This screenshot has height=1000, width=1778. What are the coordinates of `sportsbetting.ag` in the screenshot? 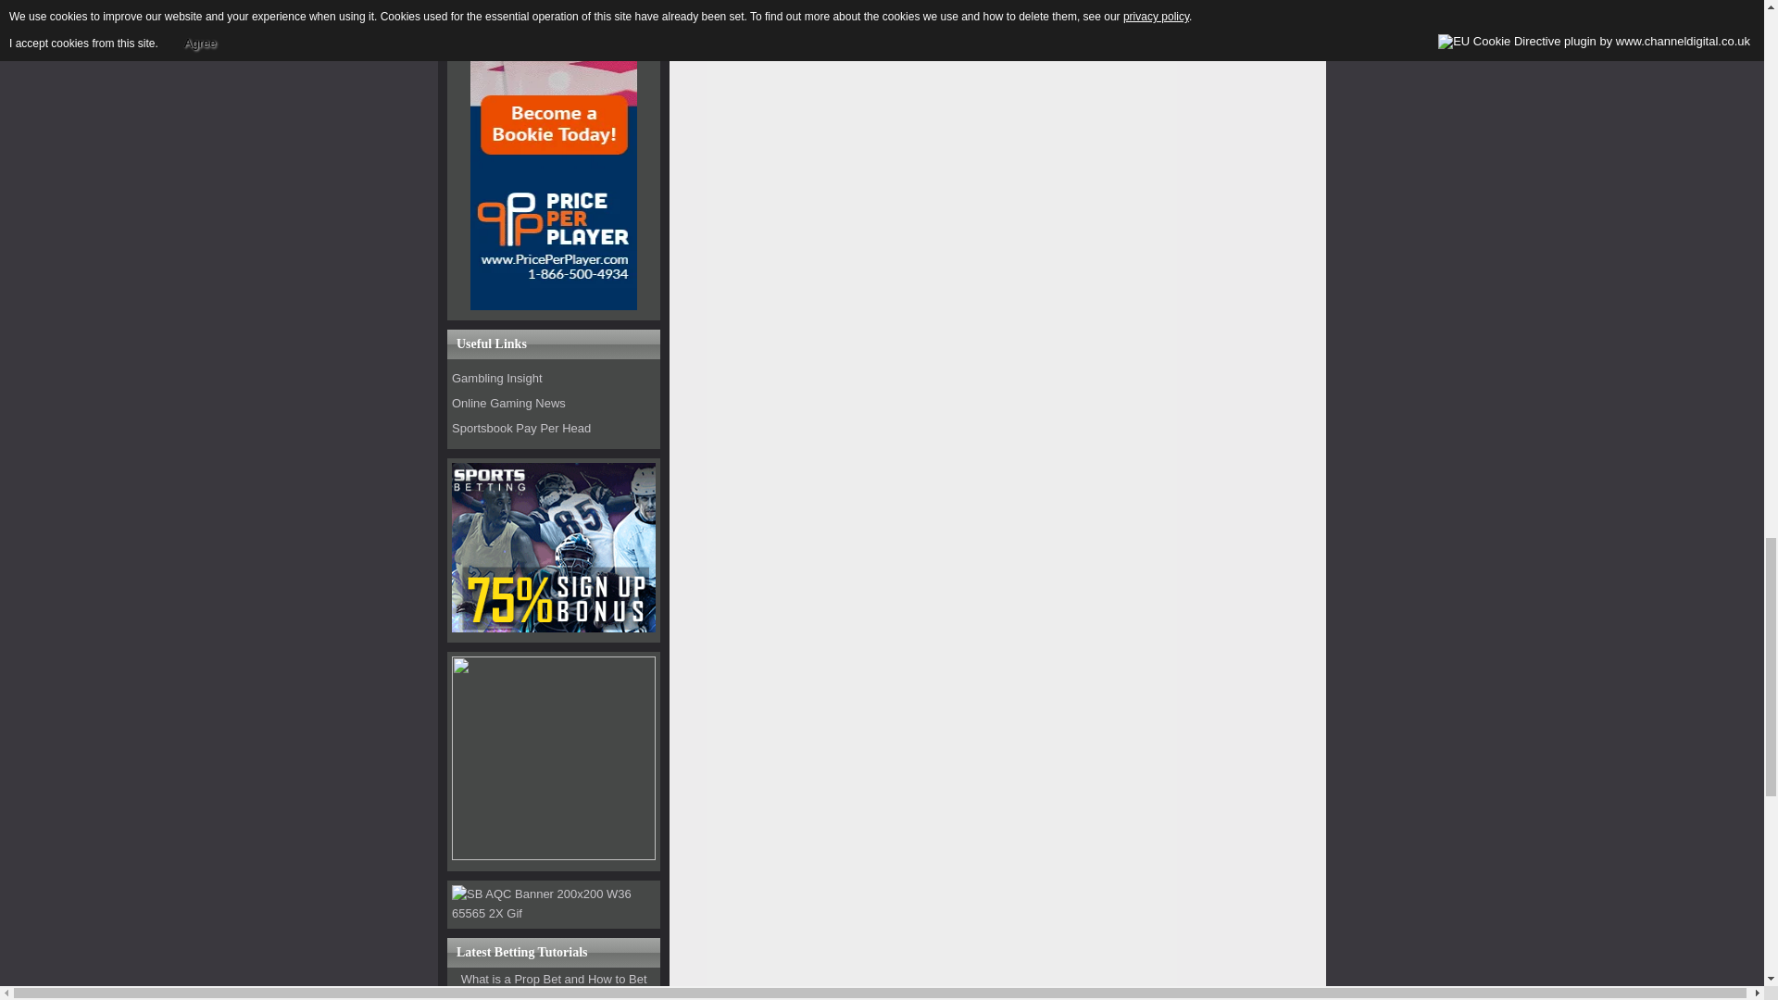 It's located at (554, 628).